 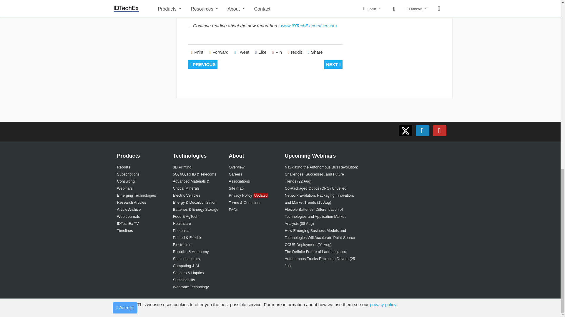 What do you see at coordinates (315, 52) in the screenshot?
I see `Share on LinkedIn` at bounding box center [315, 52].